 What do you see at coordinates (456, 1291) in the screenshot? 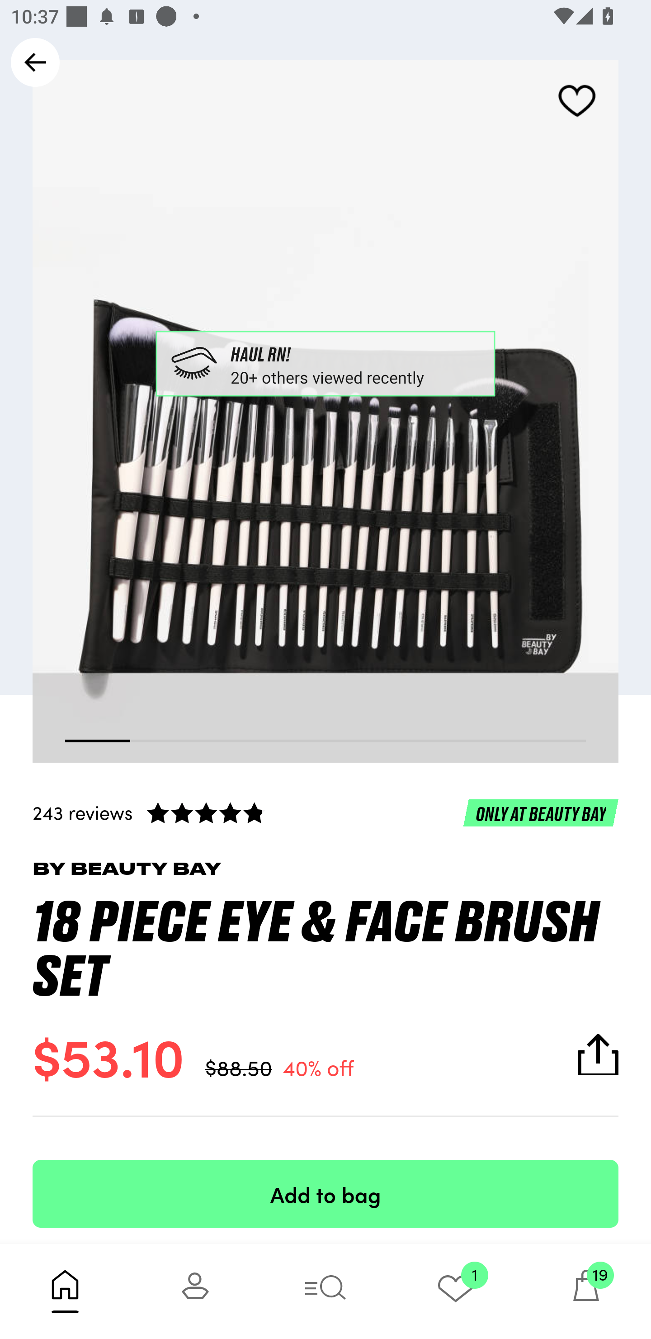
I see `1` at bounding box center [456, 1291].